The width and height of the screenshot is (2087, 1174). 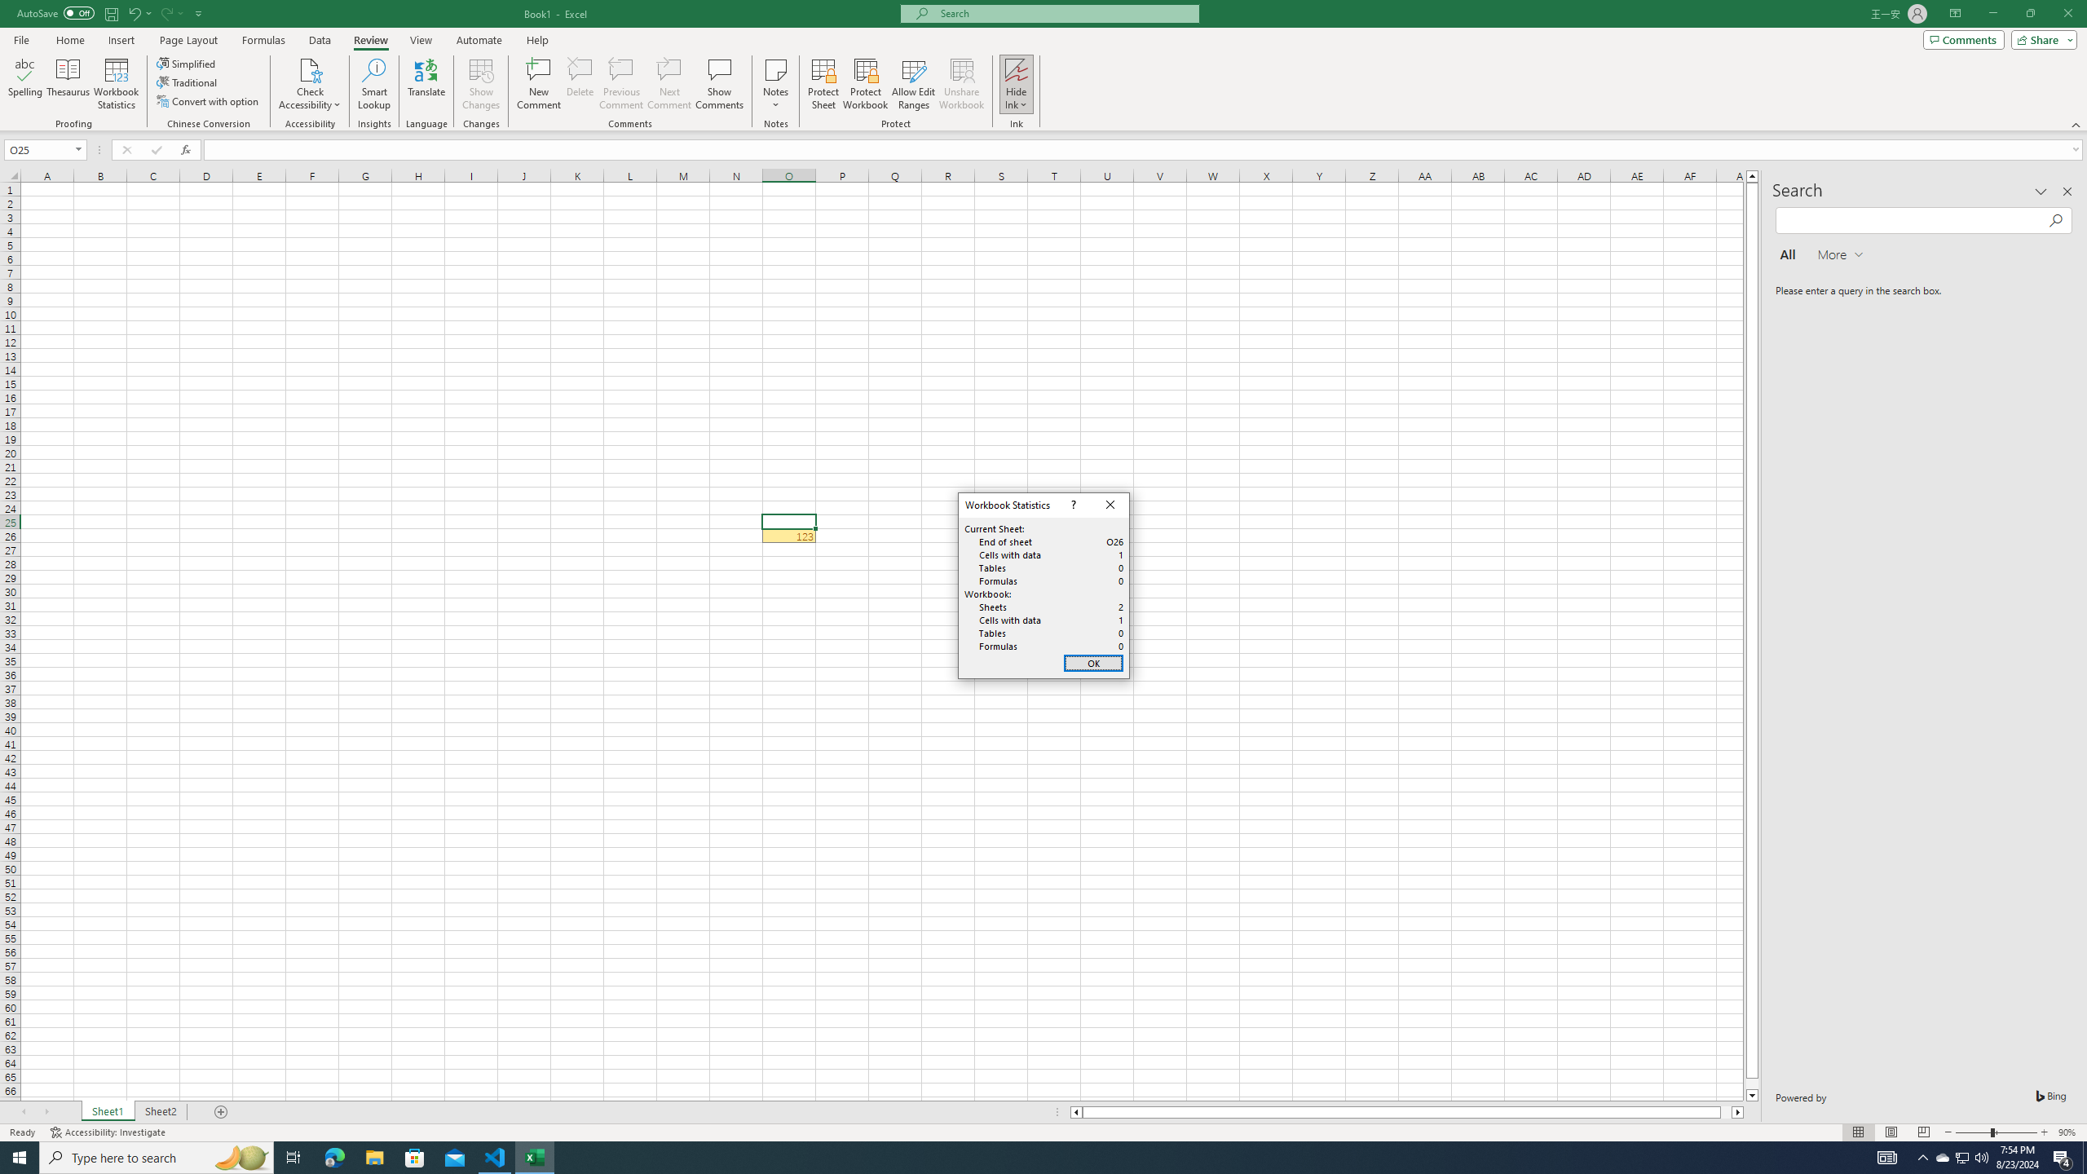 What do you see at coordinates (537, 40) in the screenshot?
I see `Help` at bounding box center [537, 40].